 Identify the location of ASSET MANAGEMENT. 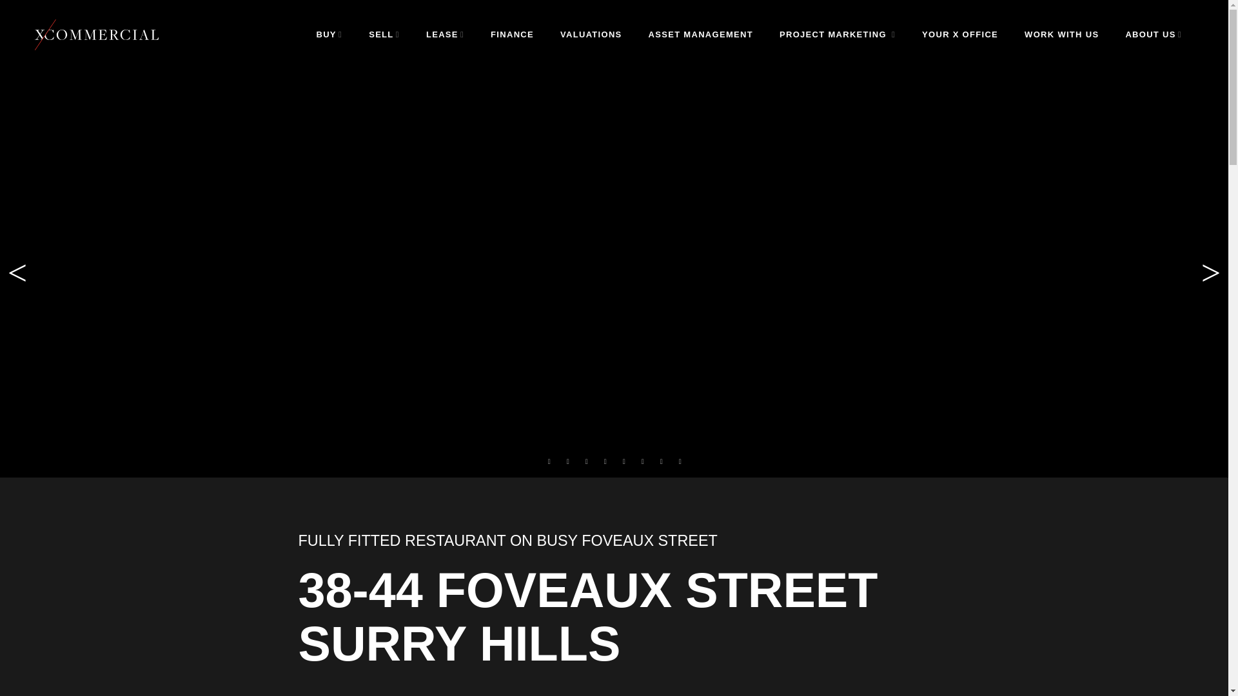
(701, 35).